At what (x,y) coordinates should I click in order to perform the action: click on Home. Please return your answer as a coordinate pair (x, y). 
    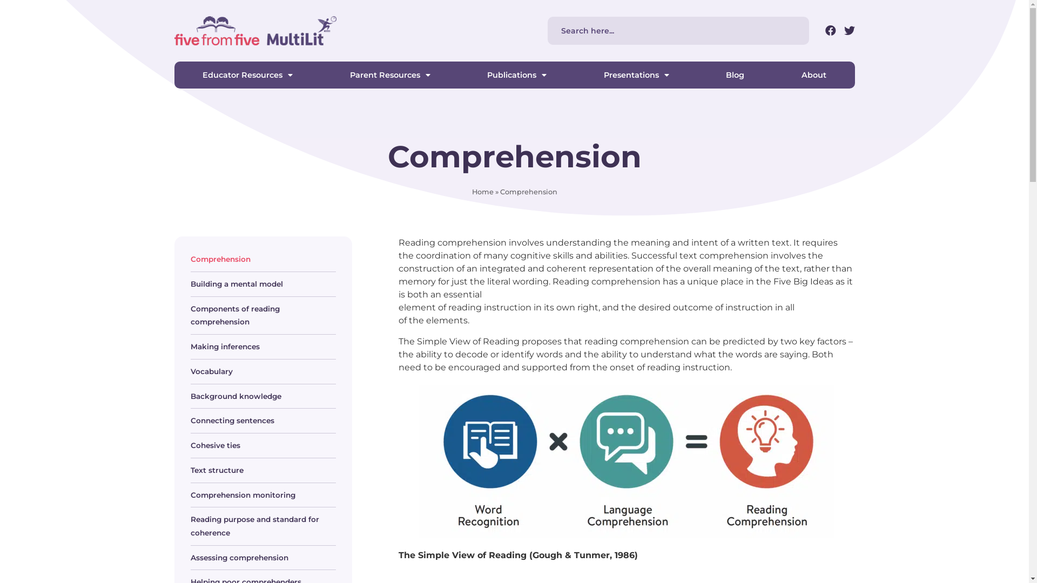
    Looking at the image, I should click on (483, 192).